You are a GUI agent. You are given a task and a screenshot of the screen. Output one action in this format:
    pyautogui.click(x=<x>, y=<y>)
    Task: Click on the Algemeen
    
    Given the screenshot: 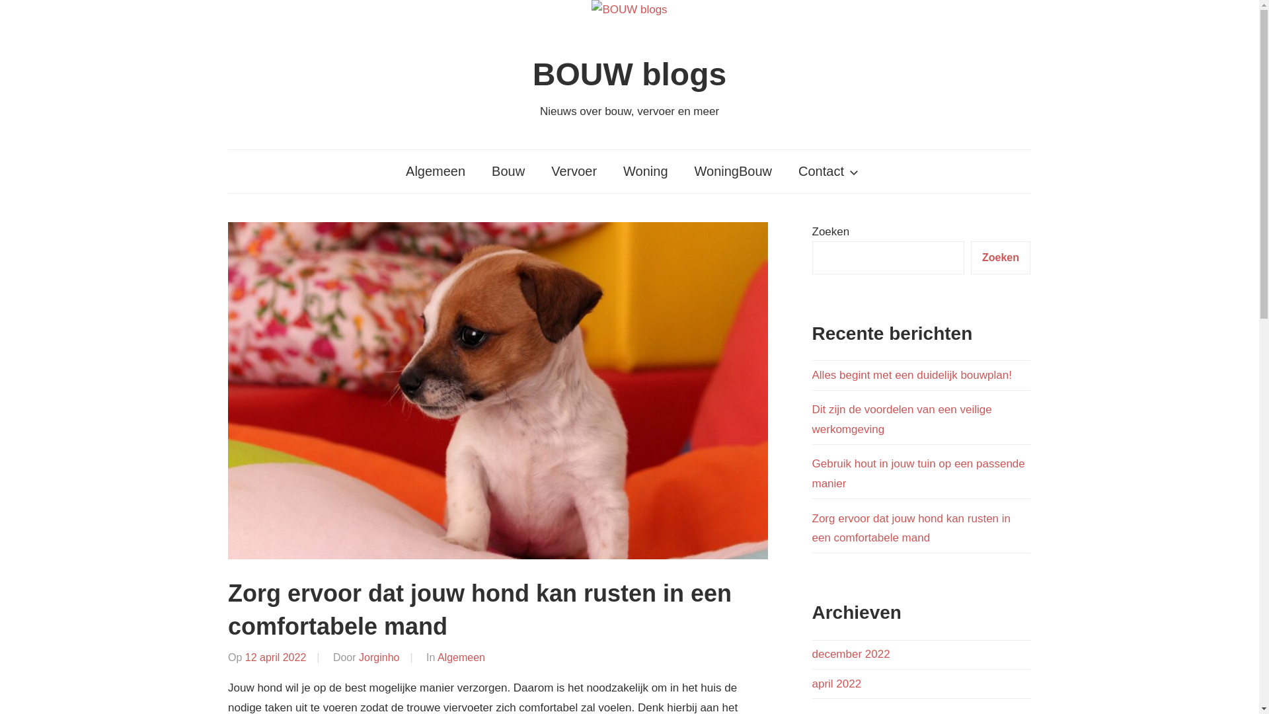 What is the action you would take?
    pyautogui.click(x=461, y=657)
    